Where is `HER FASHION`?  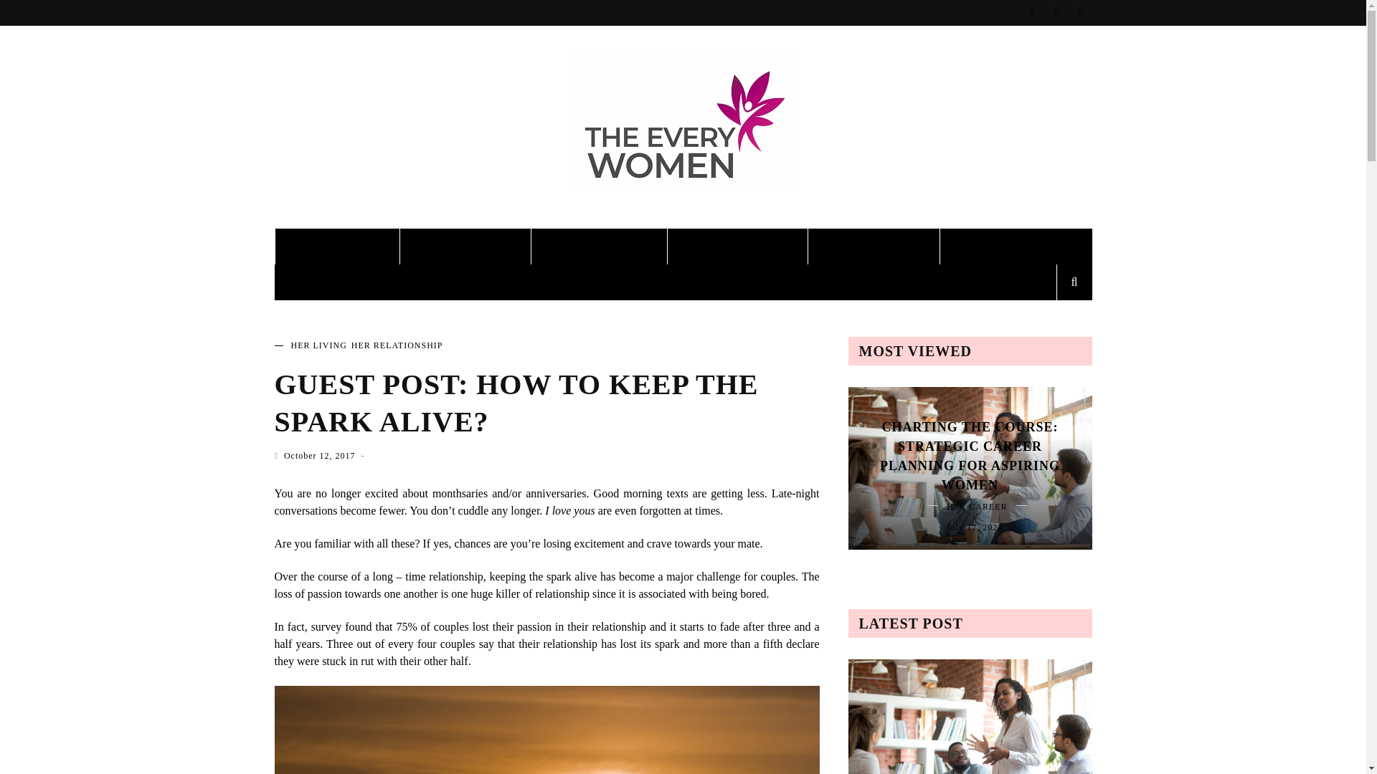 HER FASHION is located at coordinates (599, 247).